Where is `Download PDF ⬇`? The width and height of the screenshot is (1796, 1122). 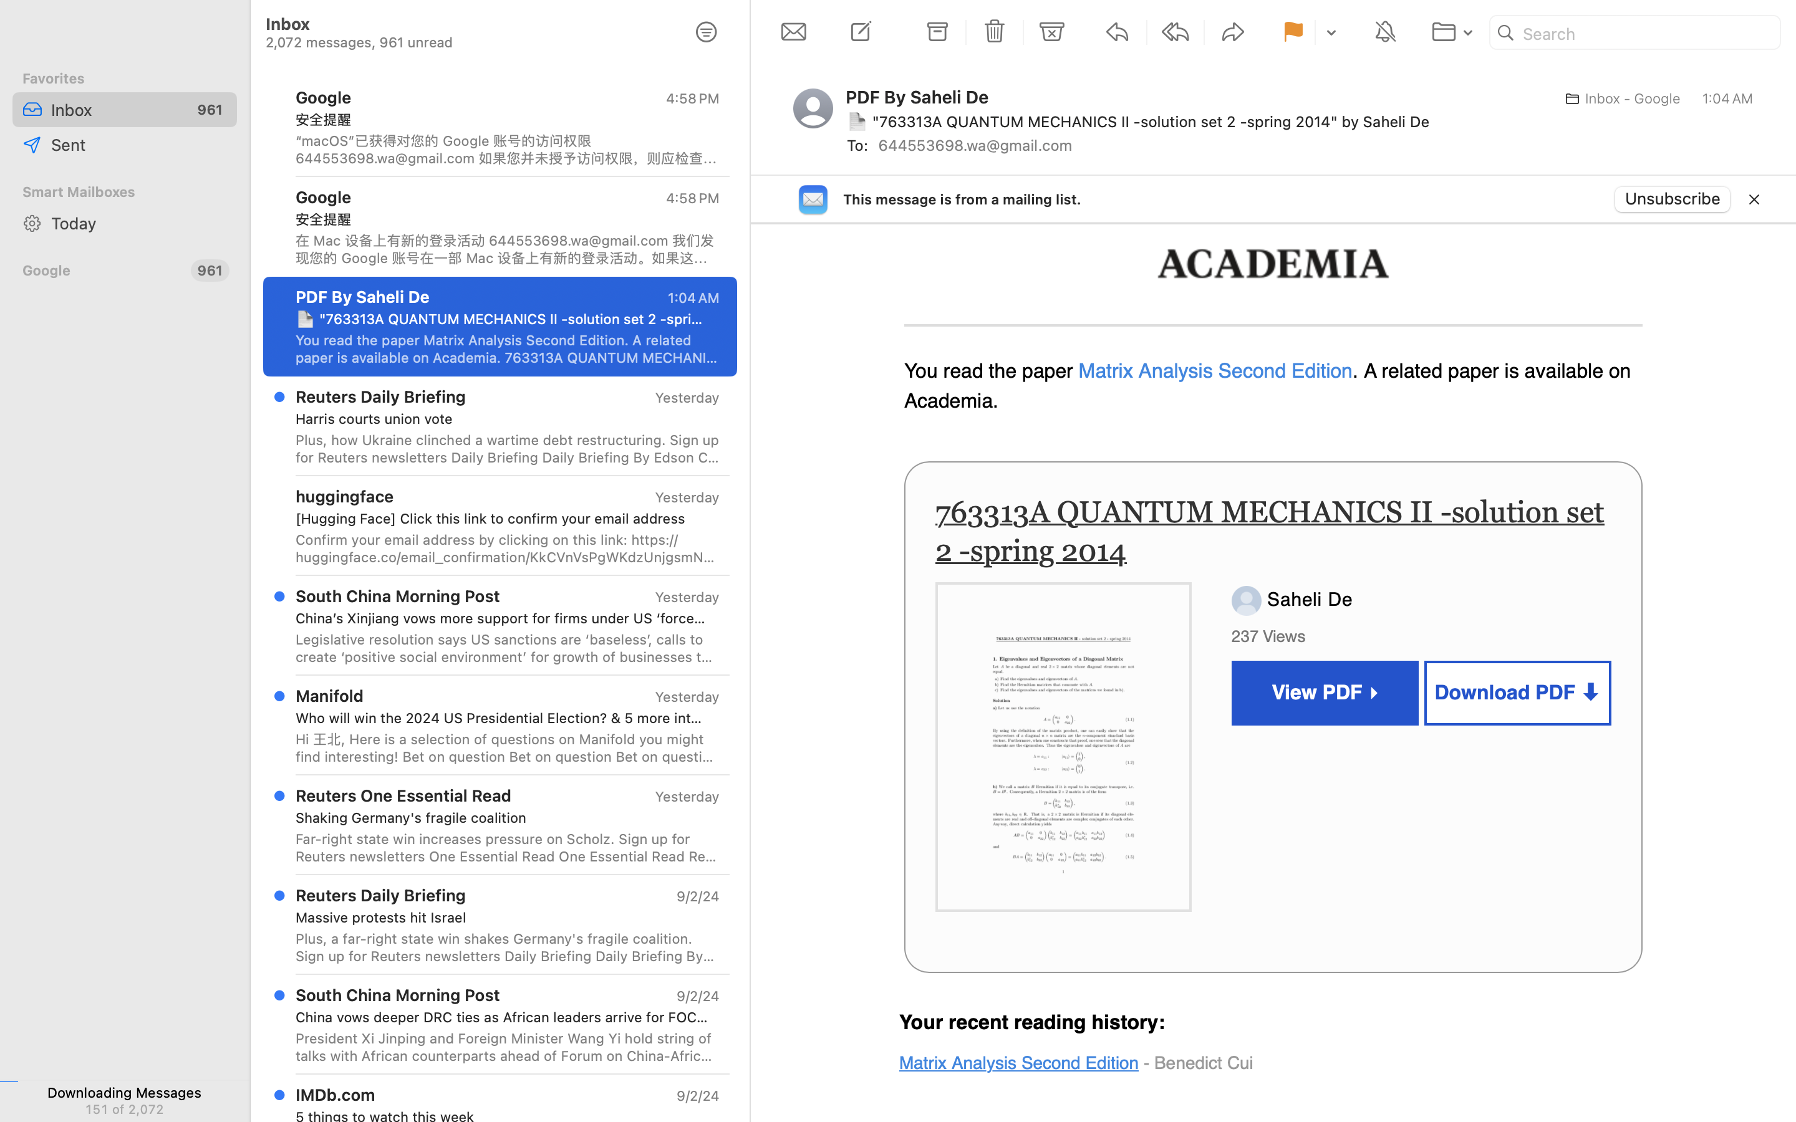 Download PDF ⬇ is located at coordinates (1518, 693).